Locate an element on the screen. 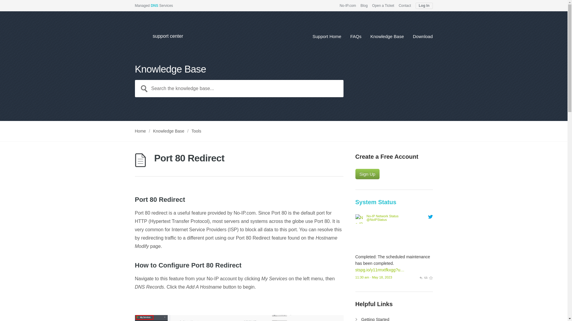  Support Home is located at coordinates (327, 38).